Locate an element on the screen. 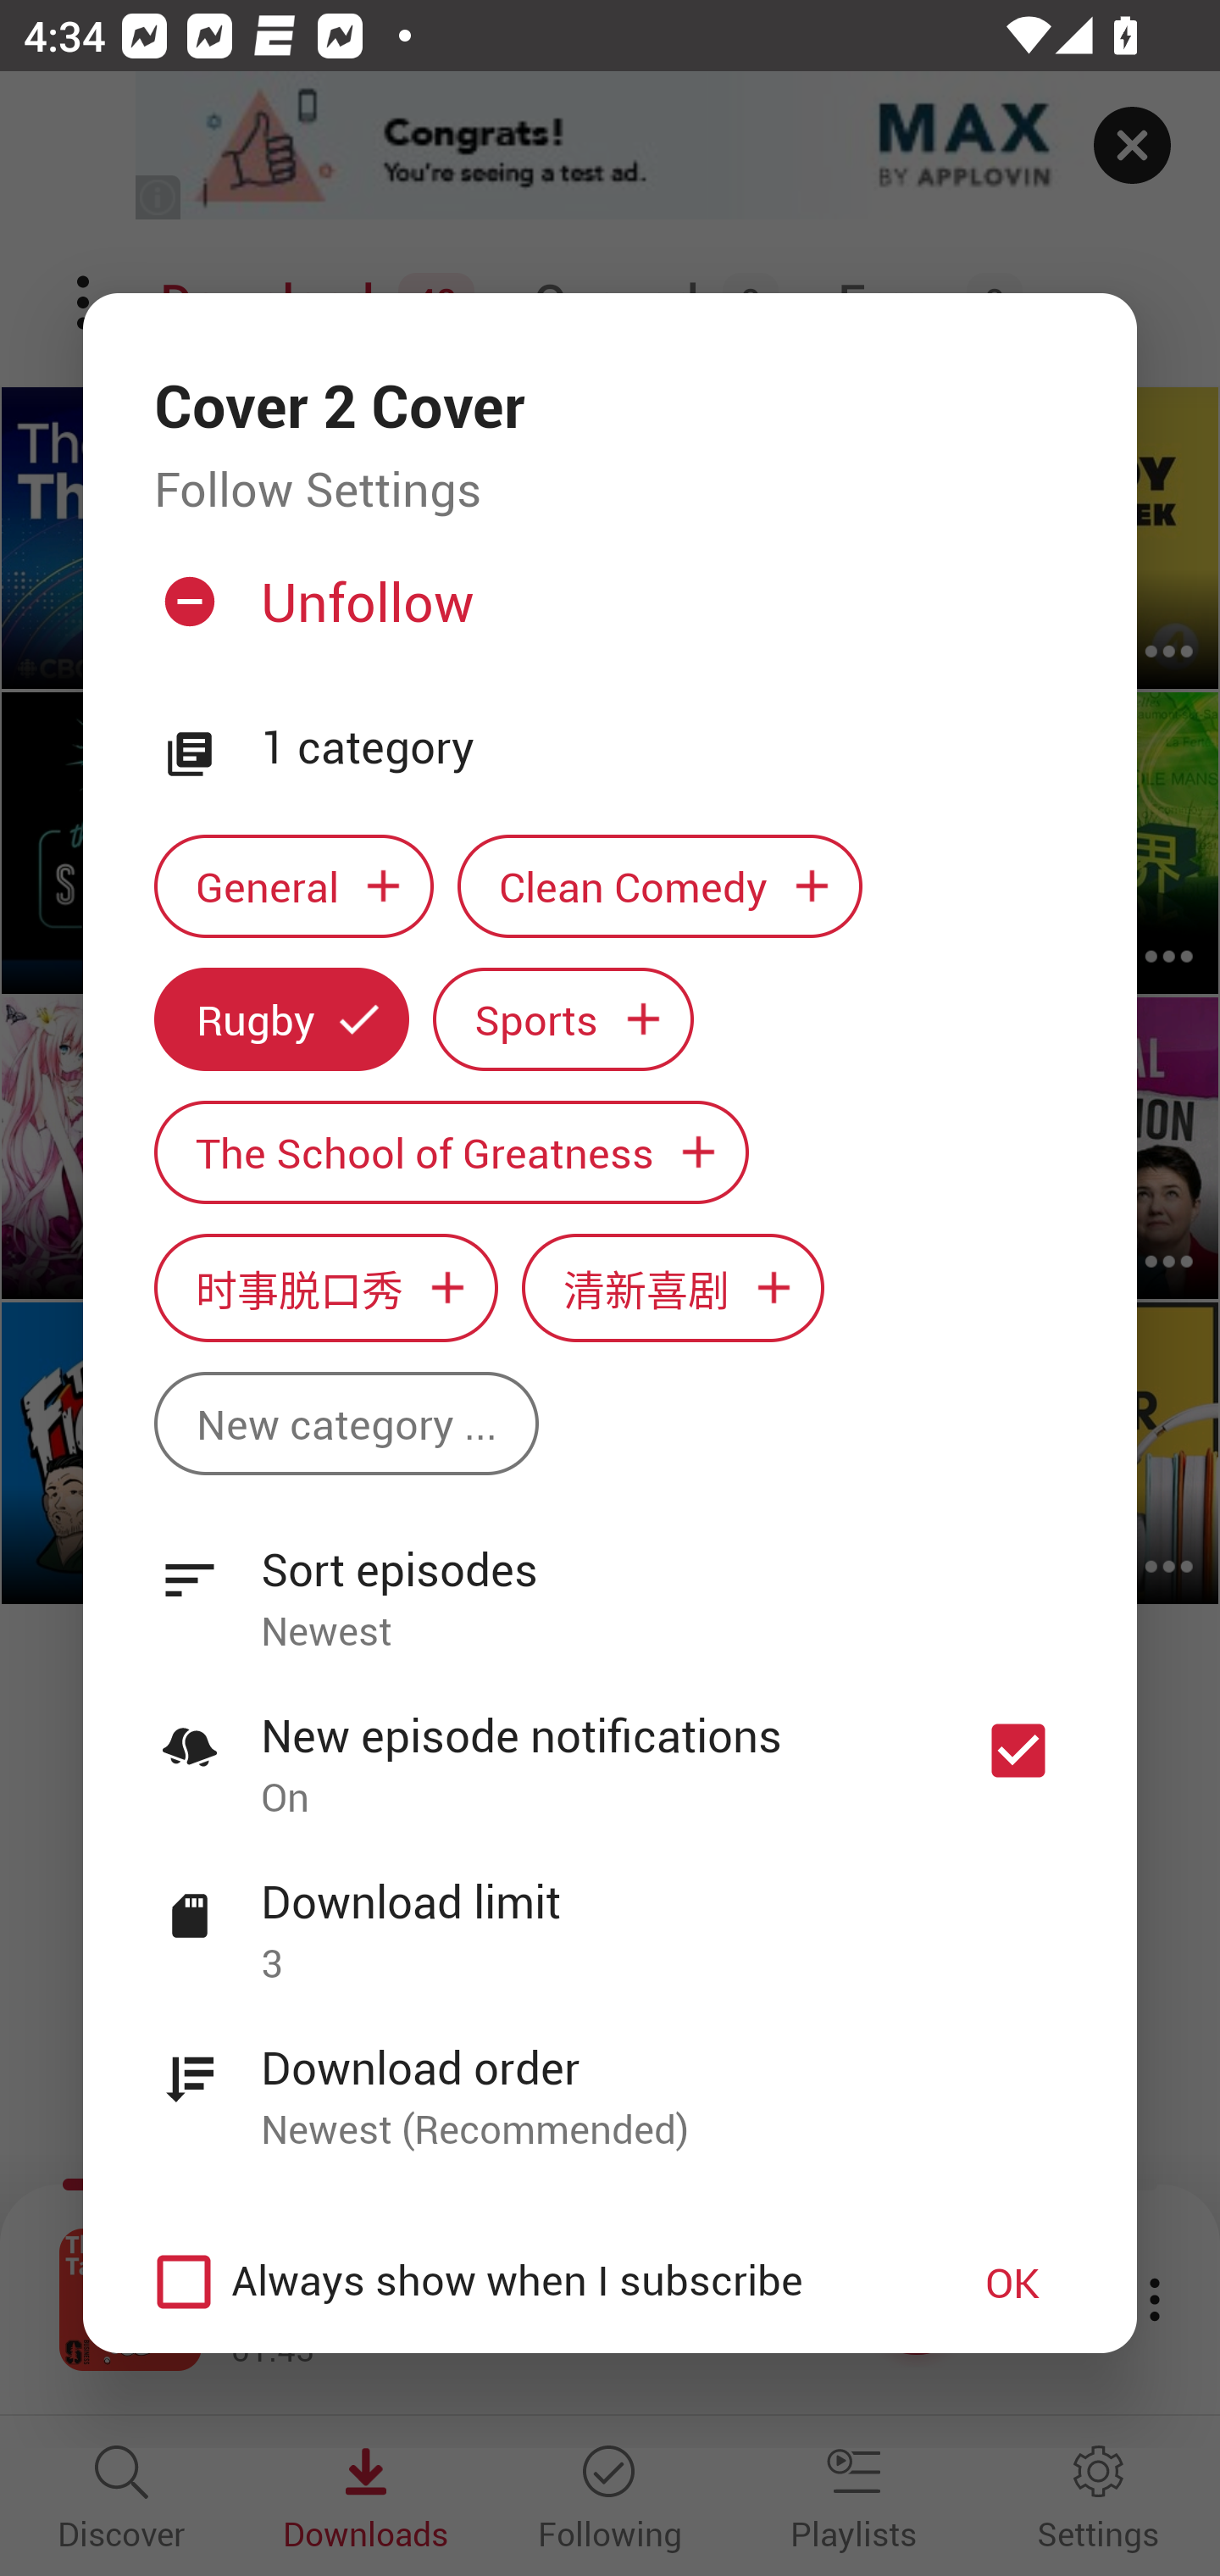 The image size is (1220, 2576). The School of Greatness is located at coordinates (451, 1151).